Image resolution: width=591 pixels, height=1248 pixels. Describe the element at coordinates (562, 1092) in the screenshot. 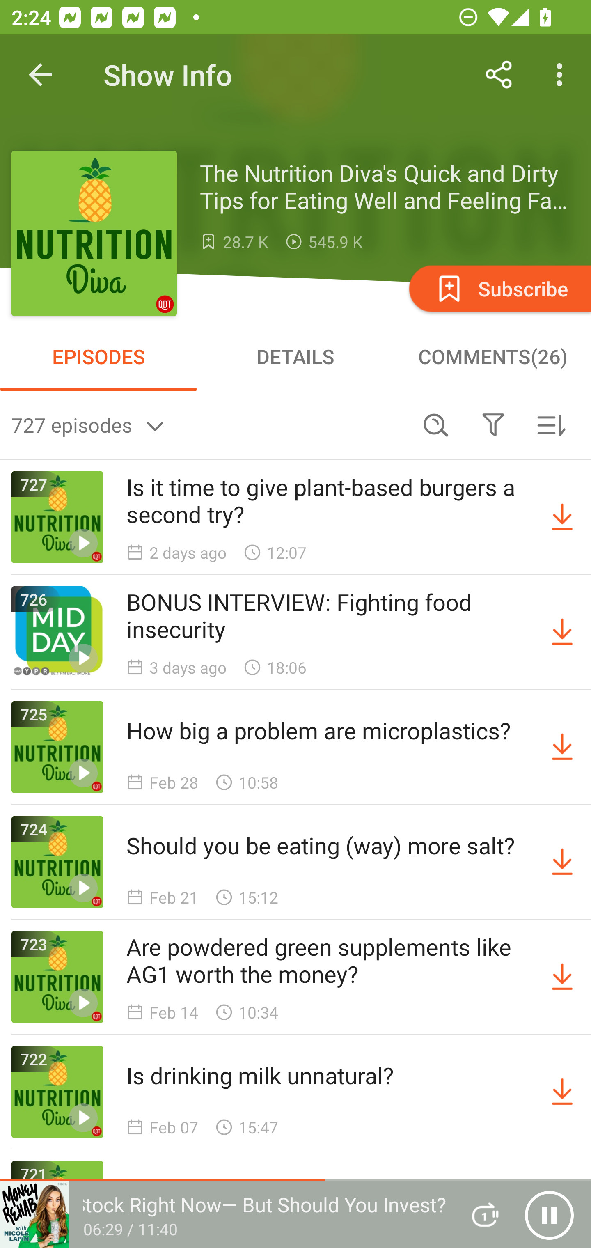

I see `Download` at that location.